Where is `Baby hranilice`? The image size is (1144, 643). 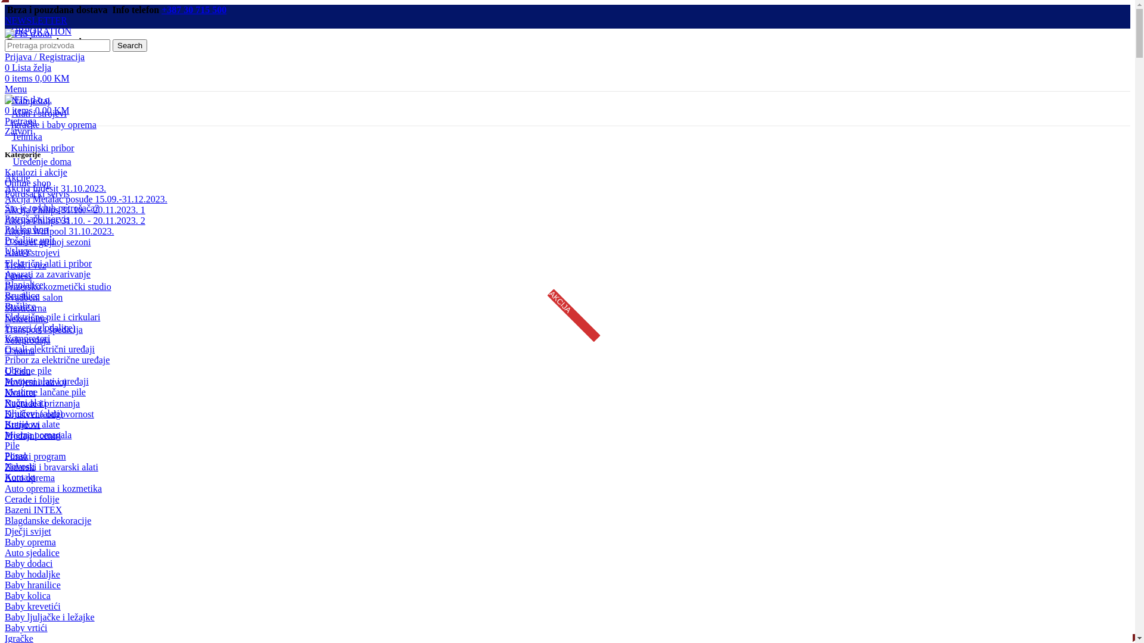 Baby hranilice is located at coordinates (33, 585).